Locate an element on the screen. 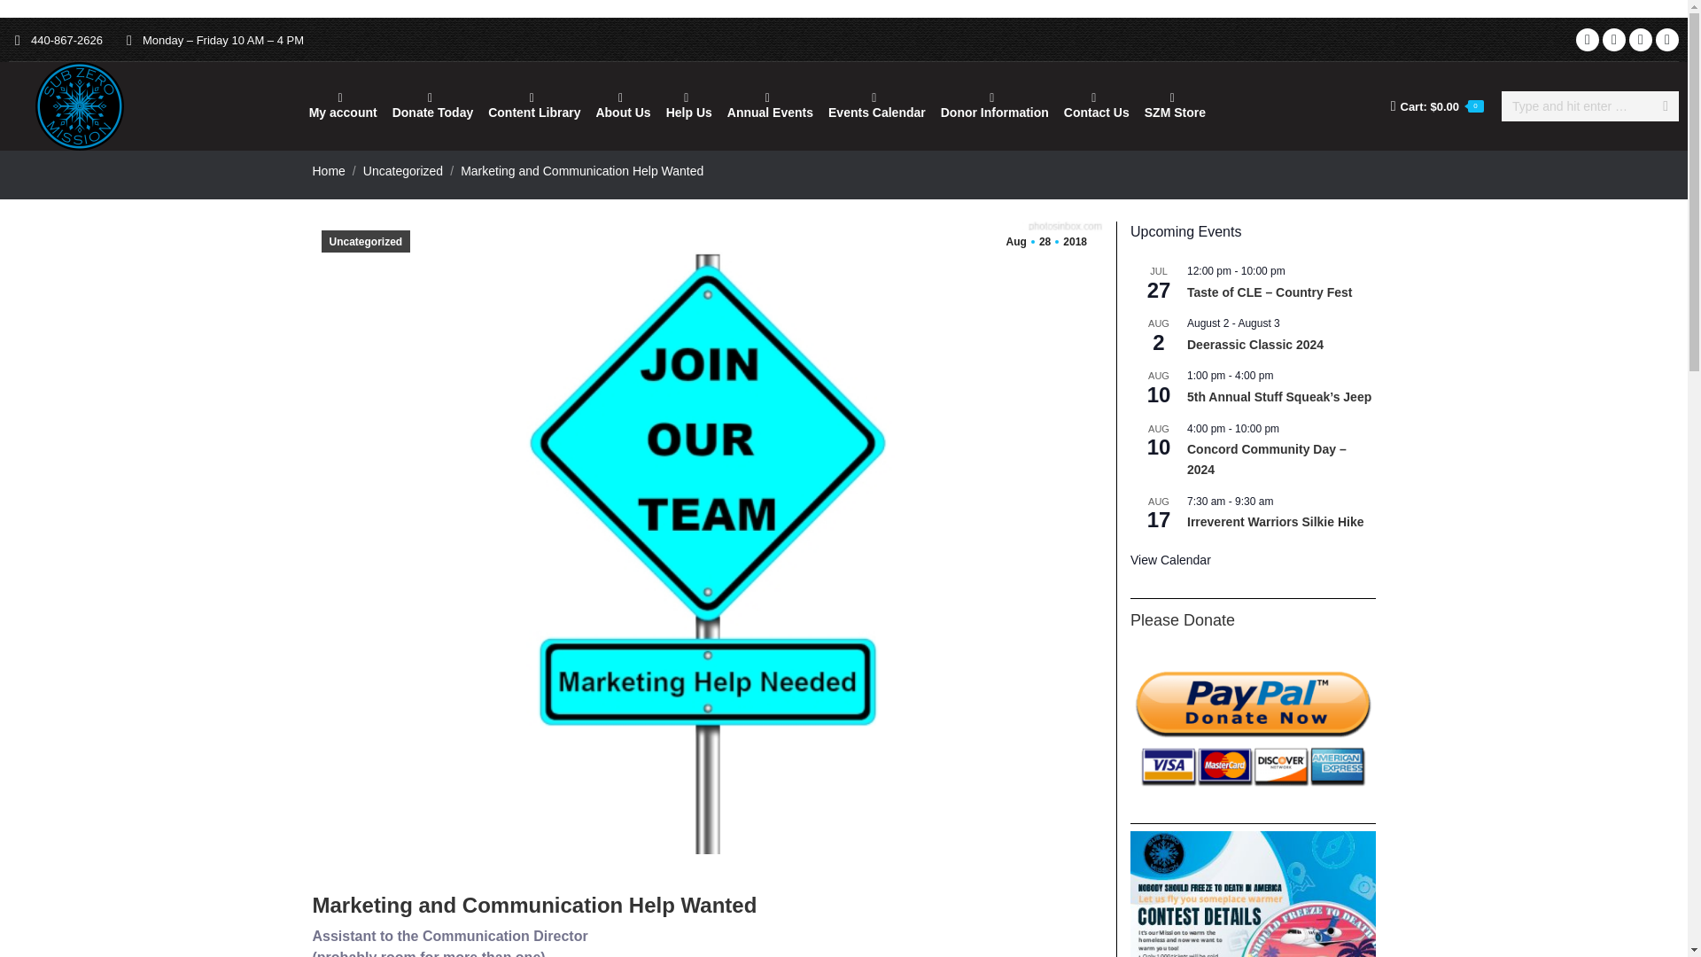 The image size is (1701, 957). My account is located at coordinates (343, 106).